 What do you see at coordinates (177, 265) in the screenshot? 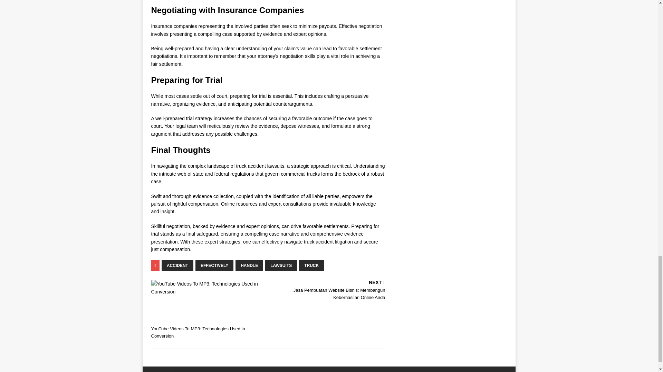
I see `ACCIDENT` at bounding box center [177, 265].